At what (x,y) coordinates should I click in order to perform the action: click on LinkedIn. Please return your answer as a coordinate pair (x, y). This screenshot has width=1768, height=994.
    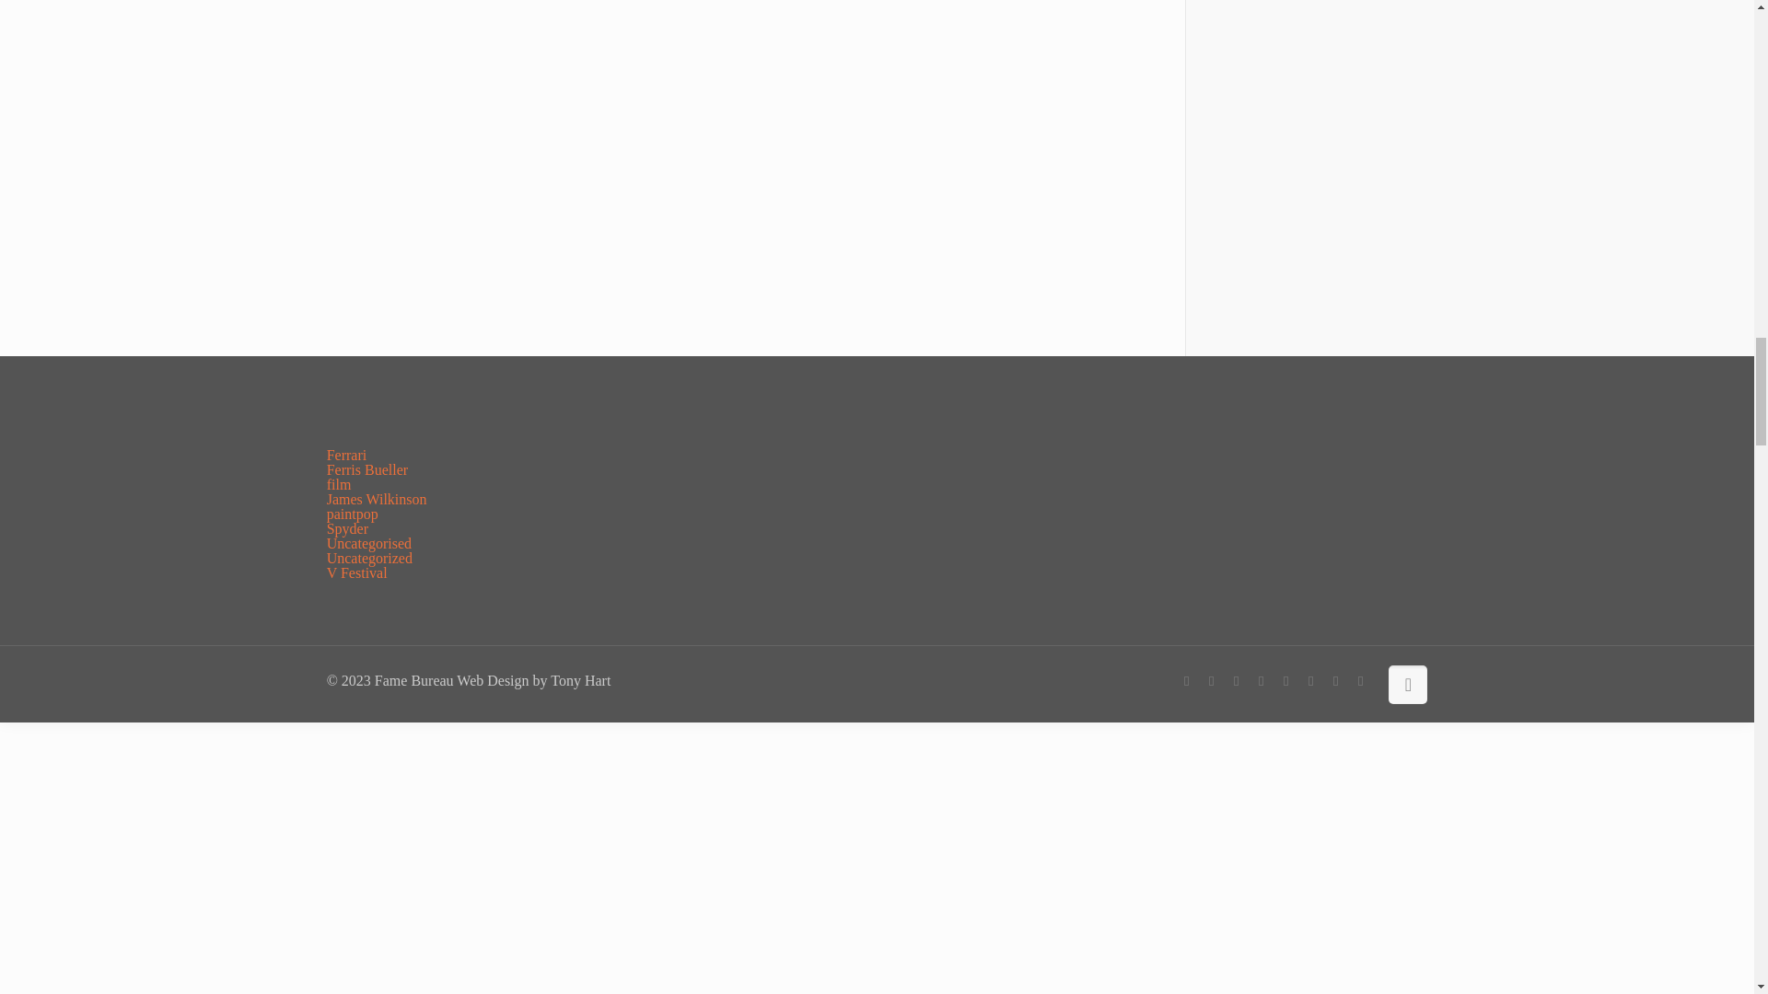
    Looking at the image, I should click on (1311, 681).